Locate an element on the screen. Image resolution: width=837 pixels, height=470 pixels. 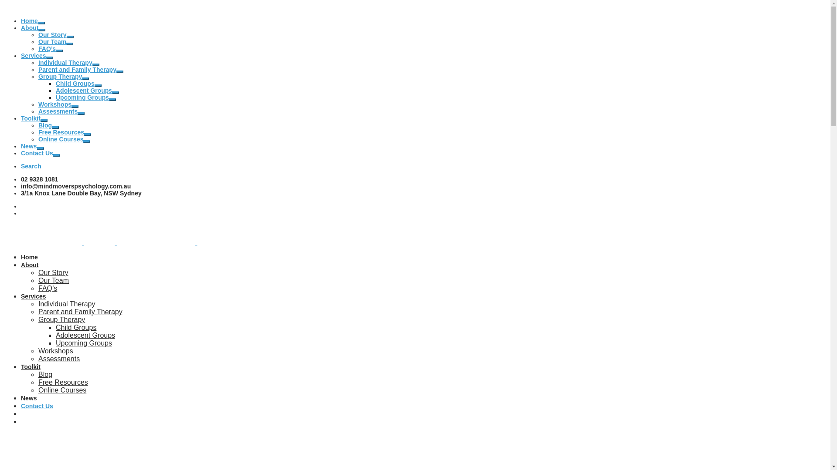
News is located at coordinates (29, 146).